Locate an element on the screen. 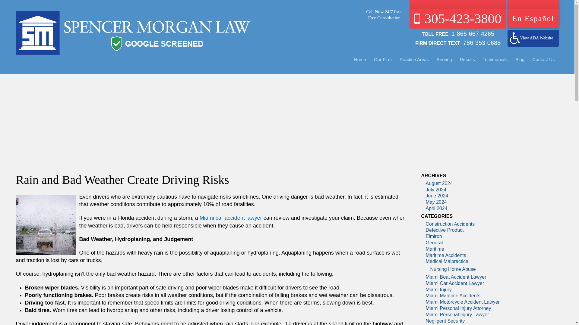  Miami Personal Injury Lawyer is located at coordinates (132, 33).